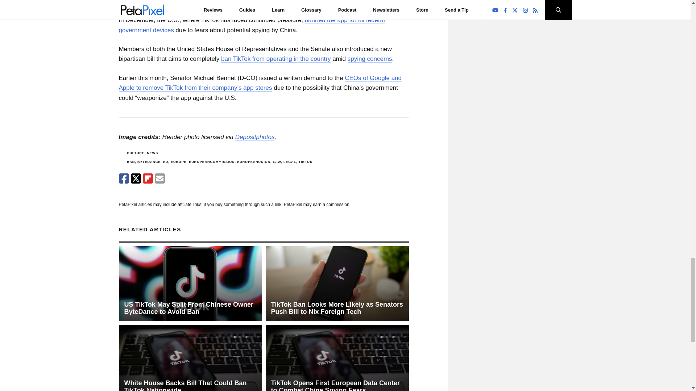 The height and width of the screenshot is (391, 696). I want to click on spying concerns, so click(370, 59).